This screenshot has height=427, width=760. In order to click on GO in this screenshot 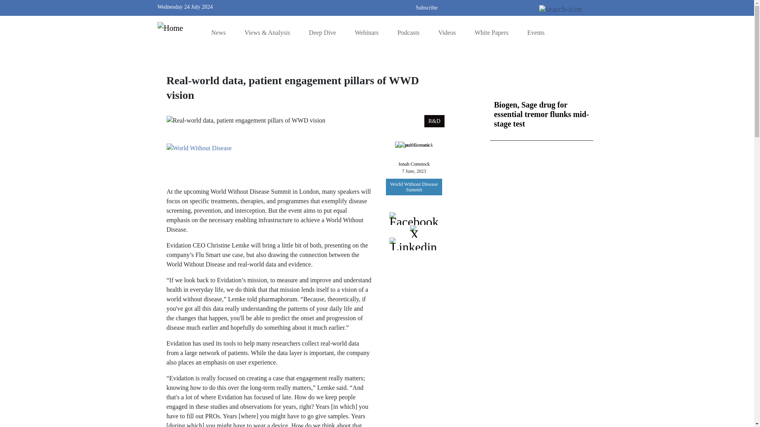, I will do `click(584, 7)`.